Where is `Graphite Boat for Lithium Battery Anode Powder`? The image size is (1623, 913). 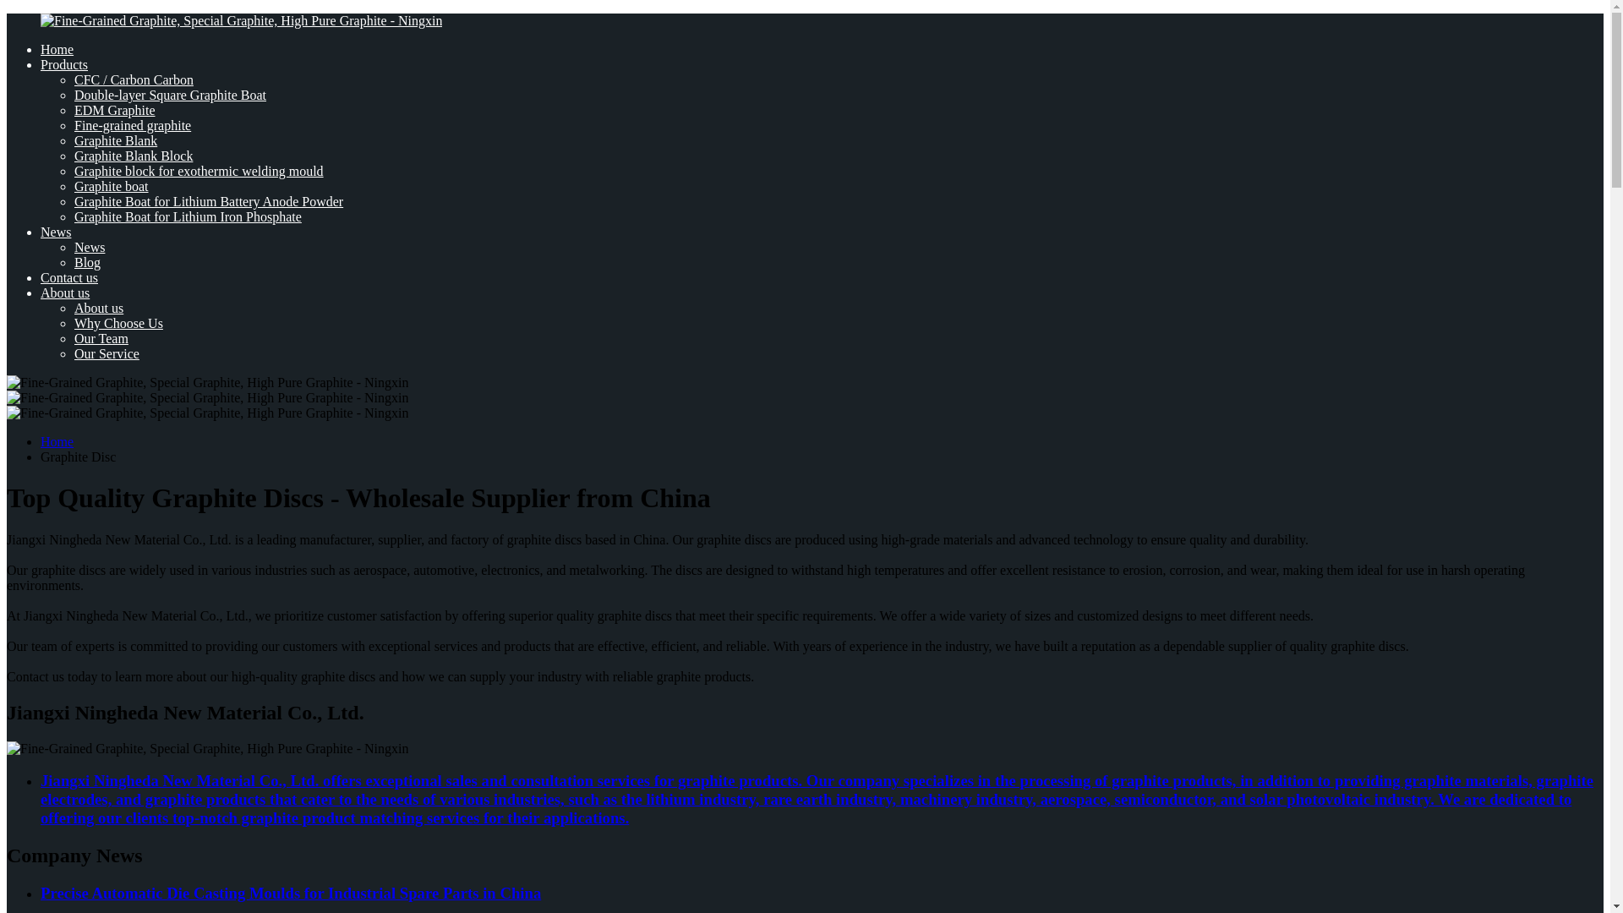
Graphite Boat for Lithium Battery Anode Powder is located at coordinates (208, 201).